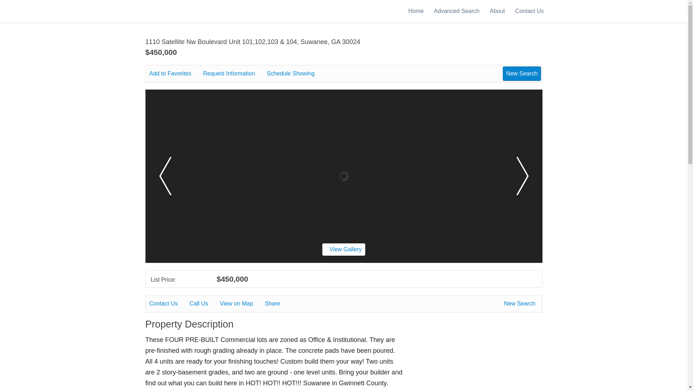  What do you see at coordinates (175, 74) in the screenshot?
I see `Add to Favorites` at bounding box center [175, 74].